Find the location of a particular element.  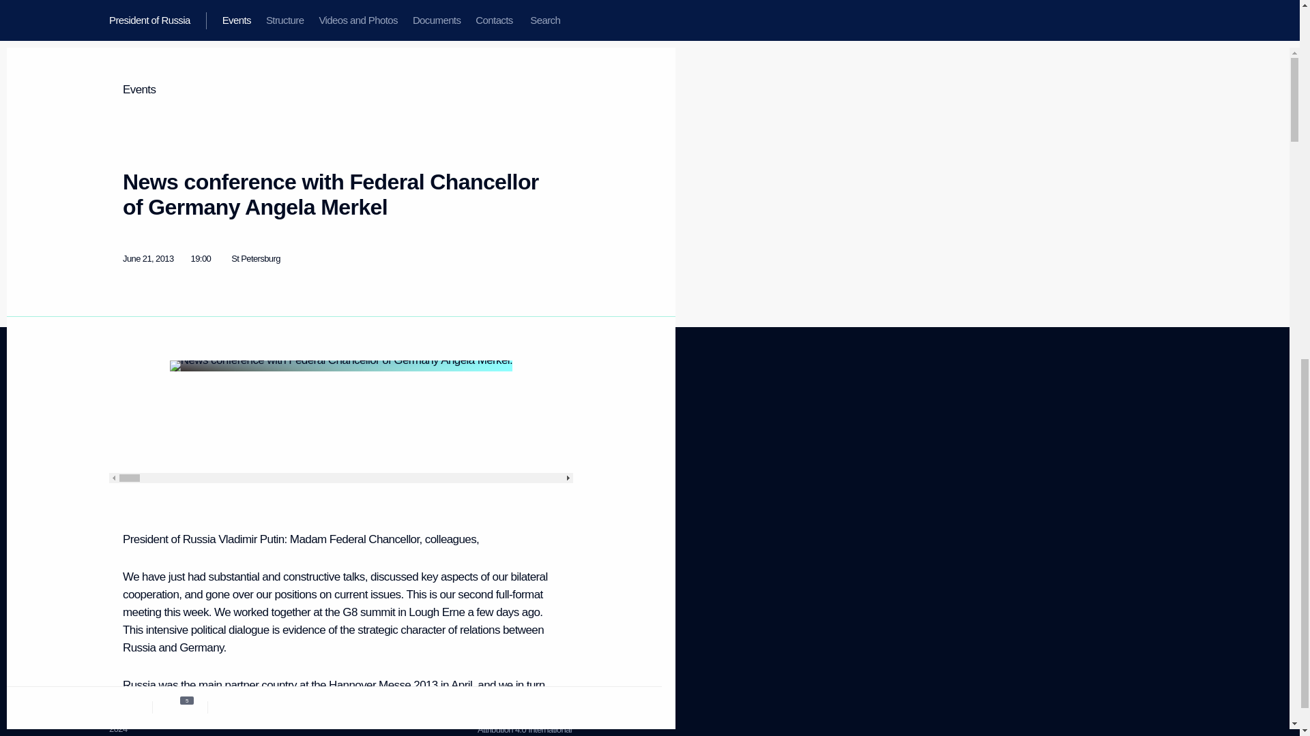

Telegram Channel is located at coordinates (388, 446).